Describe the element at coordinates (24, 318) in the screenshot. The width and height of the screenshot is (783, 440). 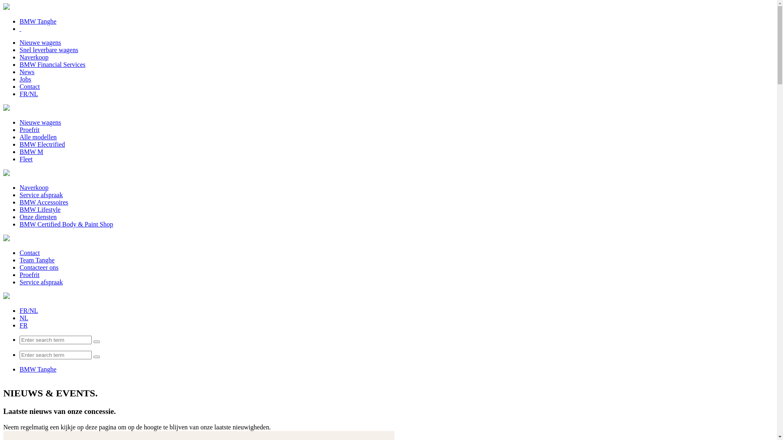
I see `NL` at that location.